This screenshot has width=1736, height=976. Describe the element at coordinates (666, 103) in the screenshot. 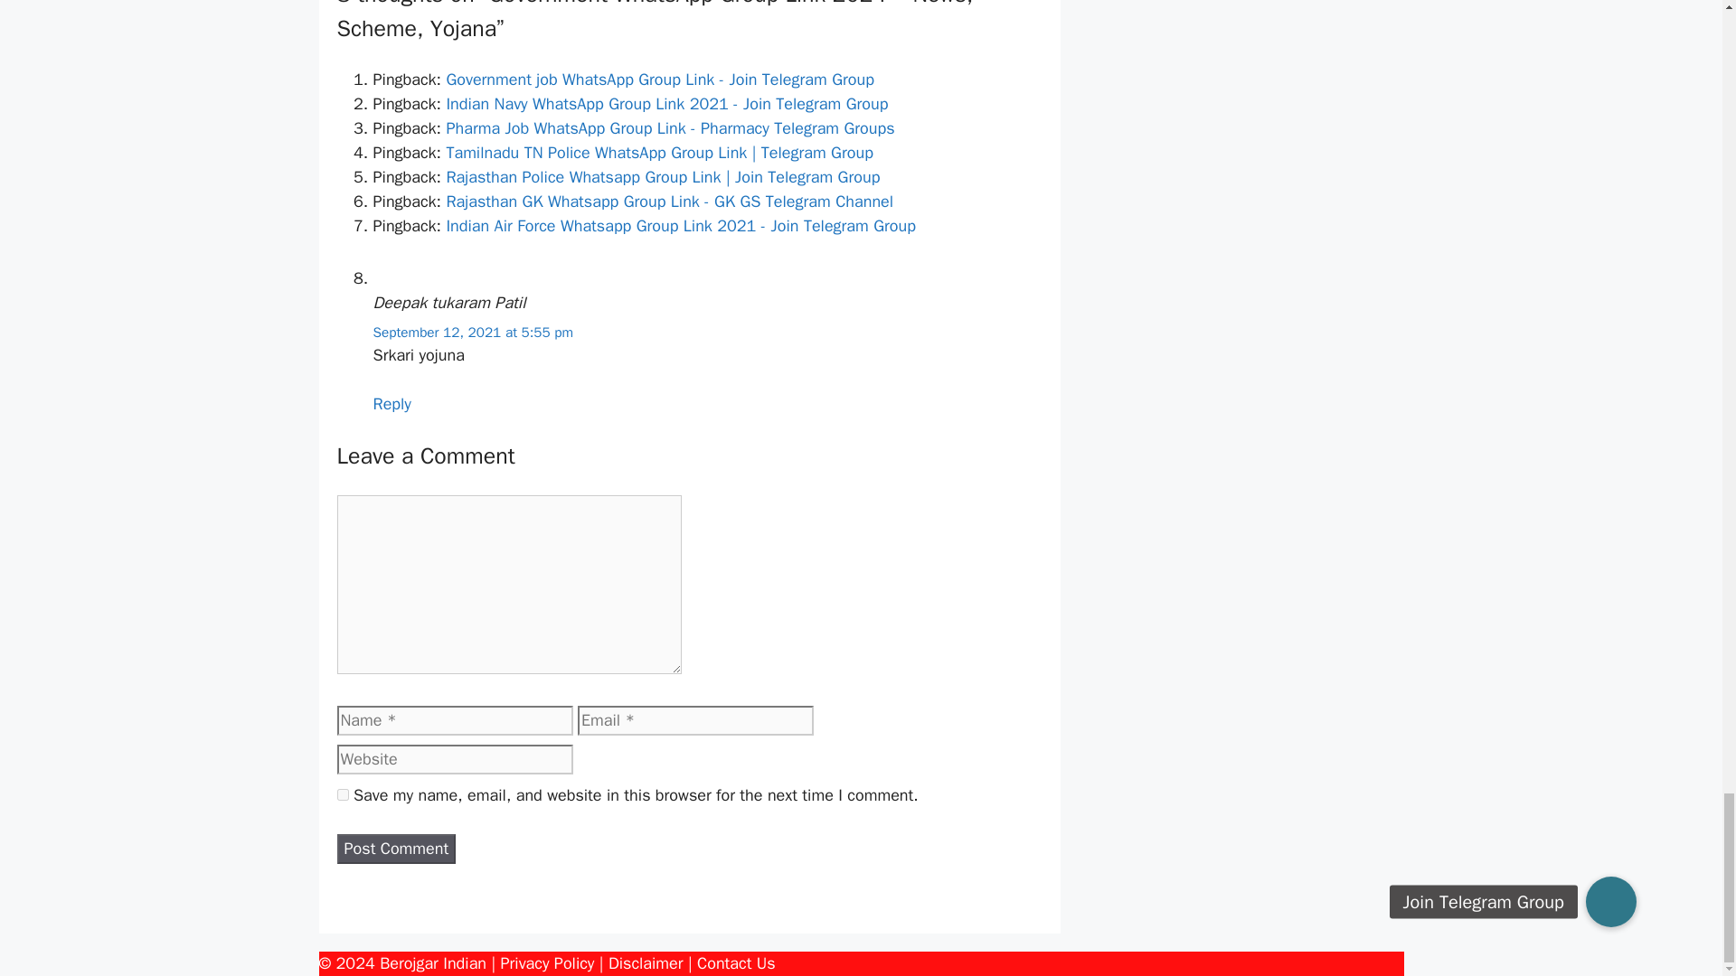

I see `Indian Navy WhatsApp Group Link 2021 - Join Telegram Group` at that location.